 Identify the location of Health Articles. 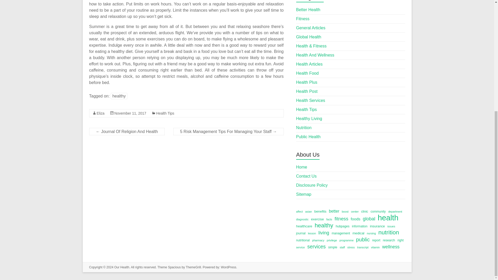
(309, 64).